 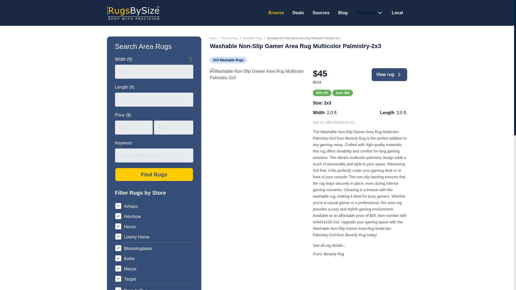 I want to click on Deals, so click(x=298, y=13).